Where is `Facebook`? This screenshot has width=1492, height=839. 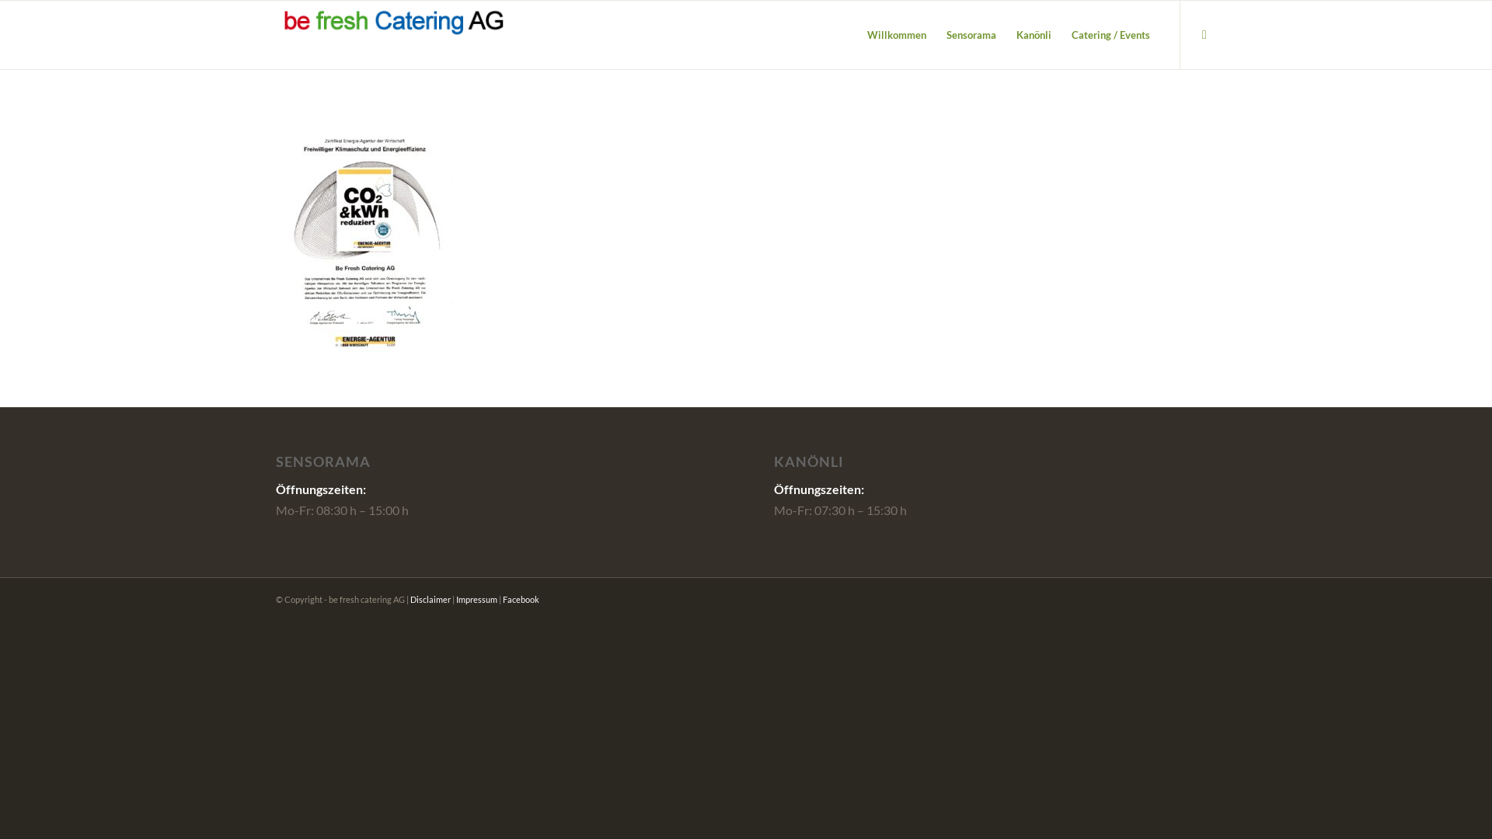
Facebook is located at coordinates (1204, 34).